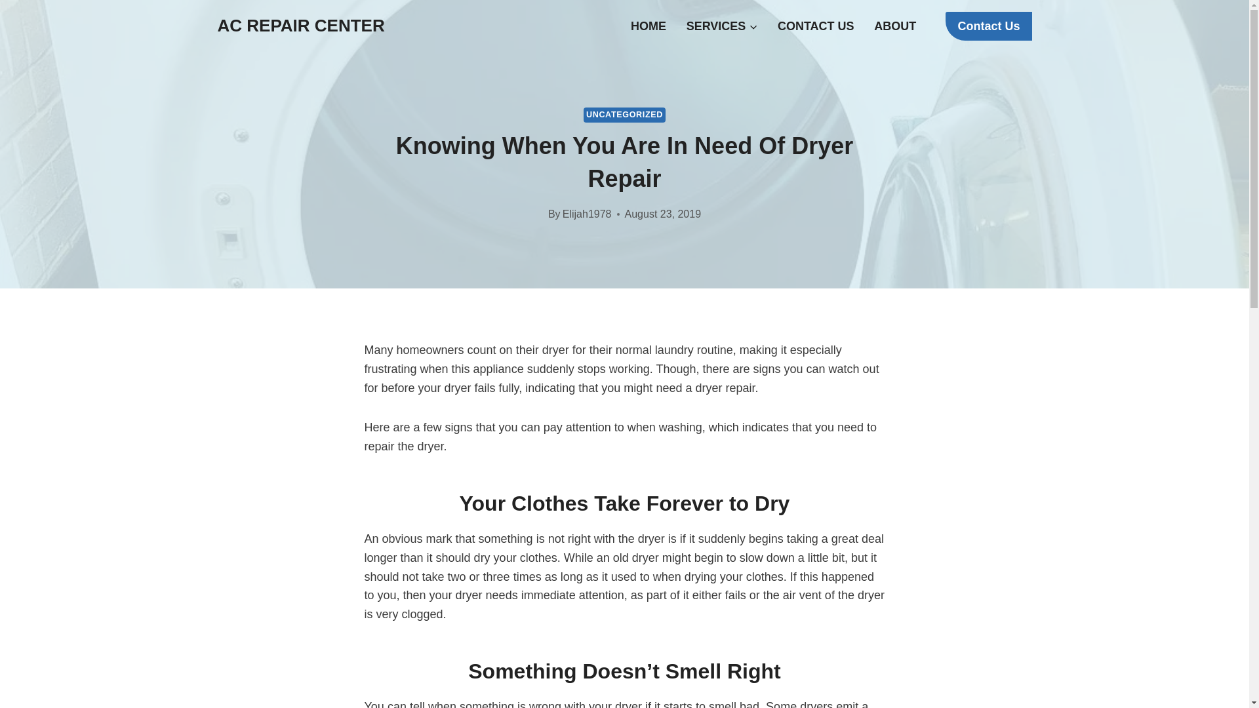 This screenshot has height=708, width=1259. What do you see at coordinates (721, 26) in the screenshot?
I see `SERVICES` at bounding box center [721, 26].